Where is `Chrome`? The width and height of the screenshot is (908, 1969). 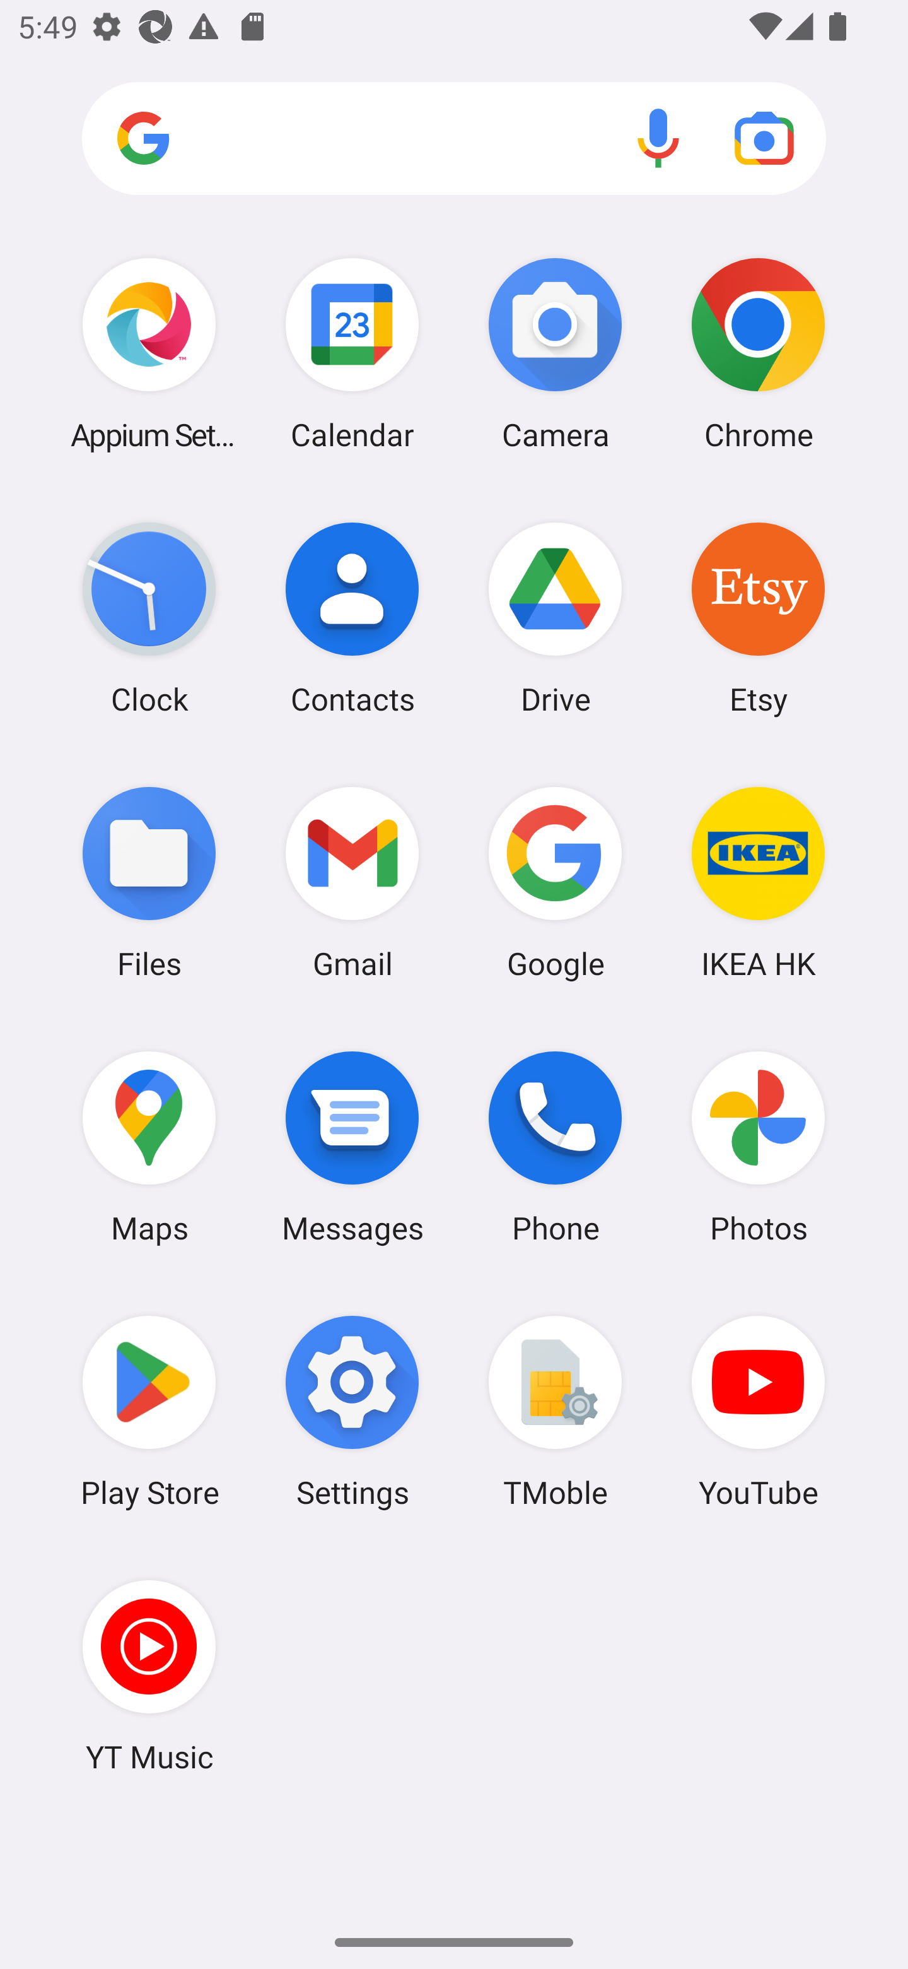 Chrome is located at coordinates (758, 353).